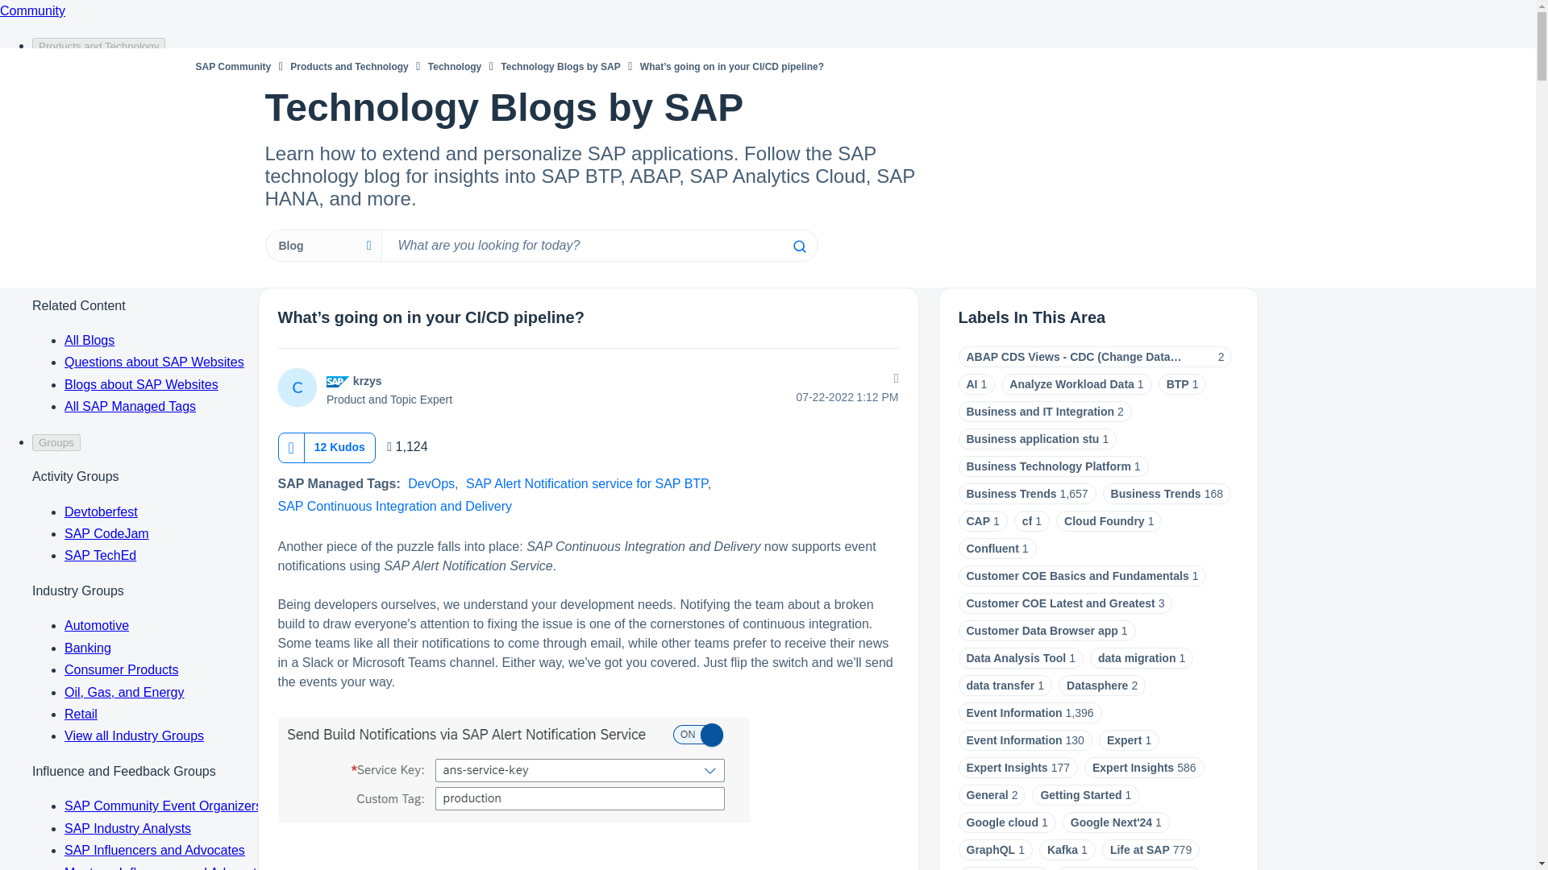 This screenshot has height=870, width=1548. What do you see at coordinates (598, 246) in the screenshot?
I see `Search` at bounding box center [598, 246].